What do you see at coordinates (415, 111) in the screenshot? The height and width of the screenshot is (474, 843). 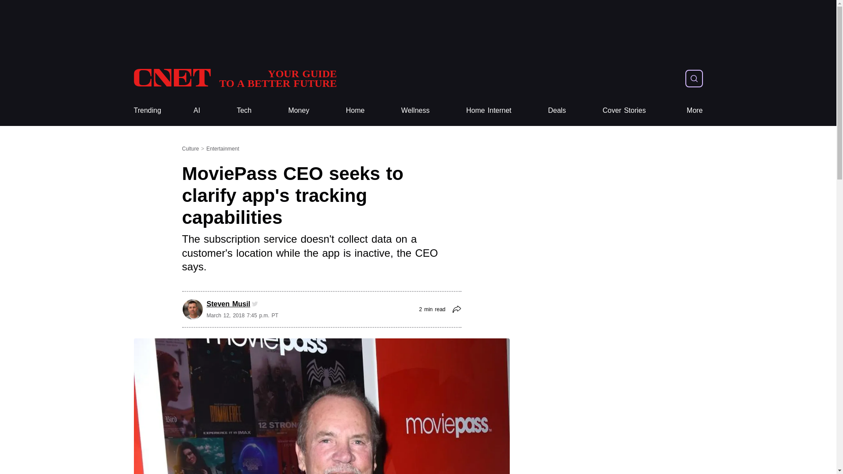 I see `Wellness` at bounding box center [415, 111].